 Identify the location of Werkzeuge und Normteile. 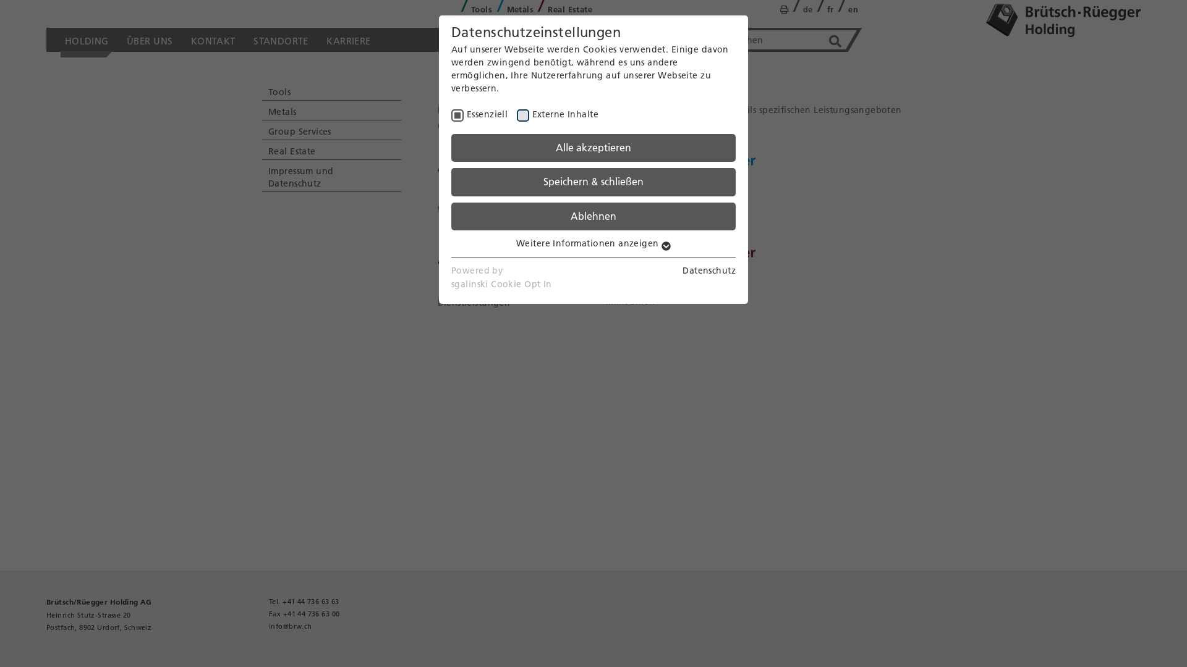
(495, 210).